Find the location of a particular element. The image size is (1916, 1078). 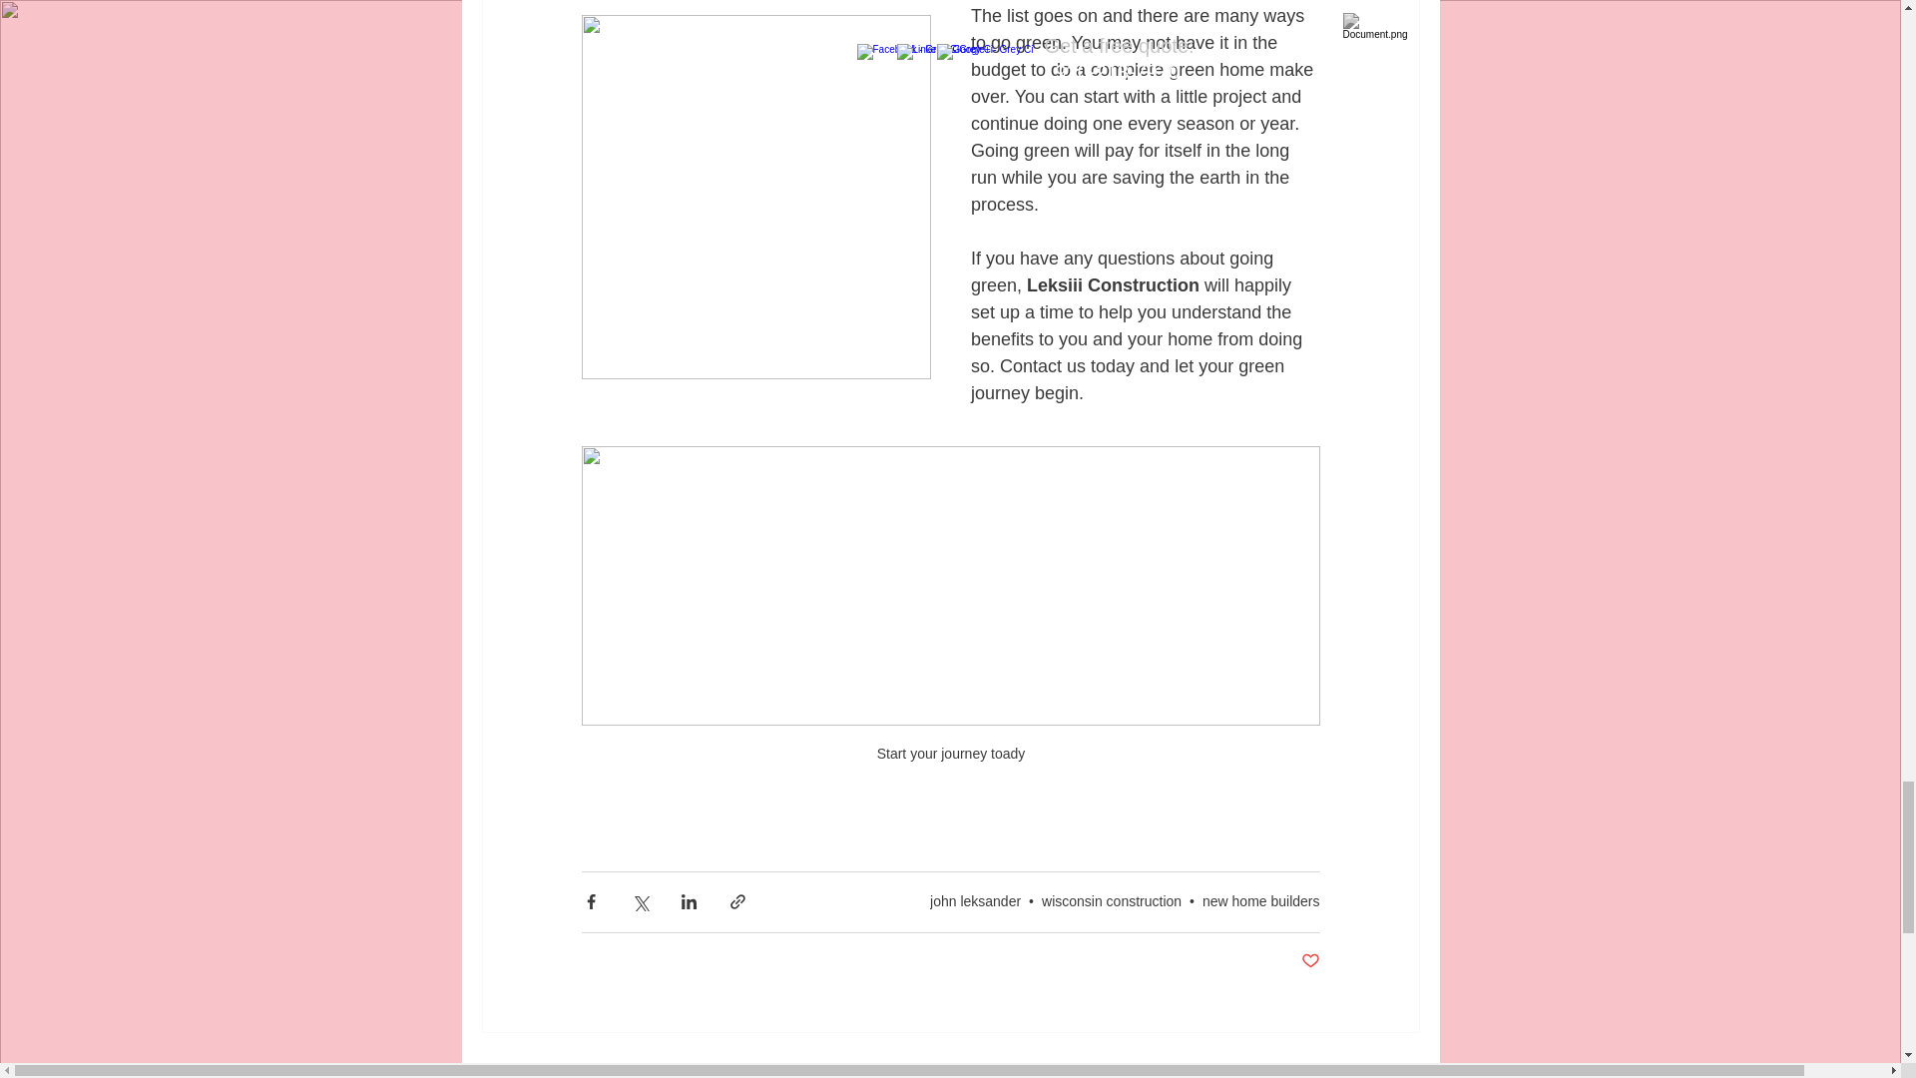

See All is located at coordinates (1397, 1067).